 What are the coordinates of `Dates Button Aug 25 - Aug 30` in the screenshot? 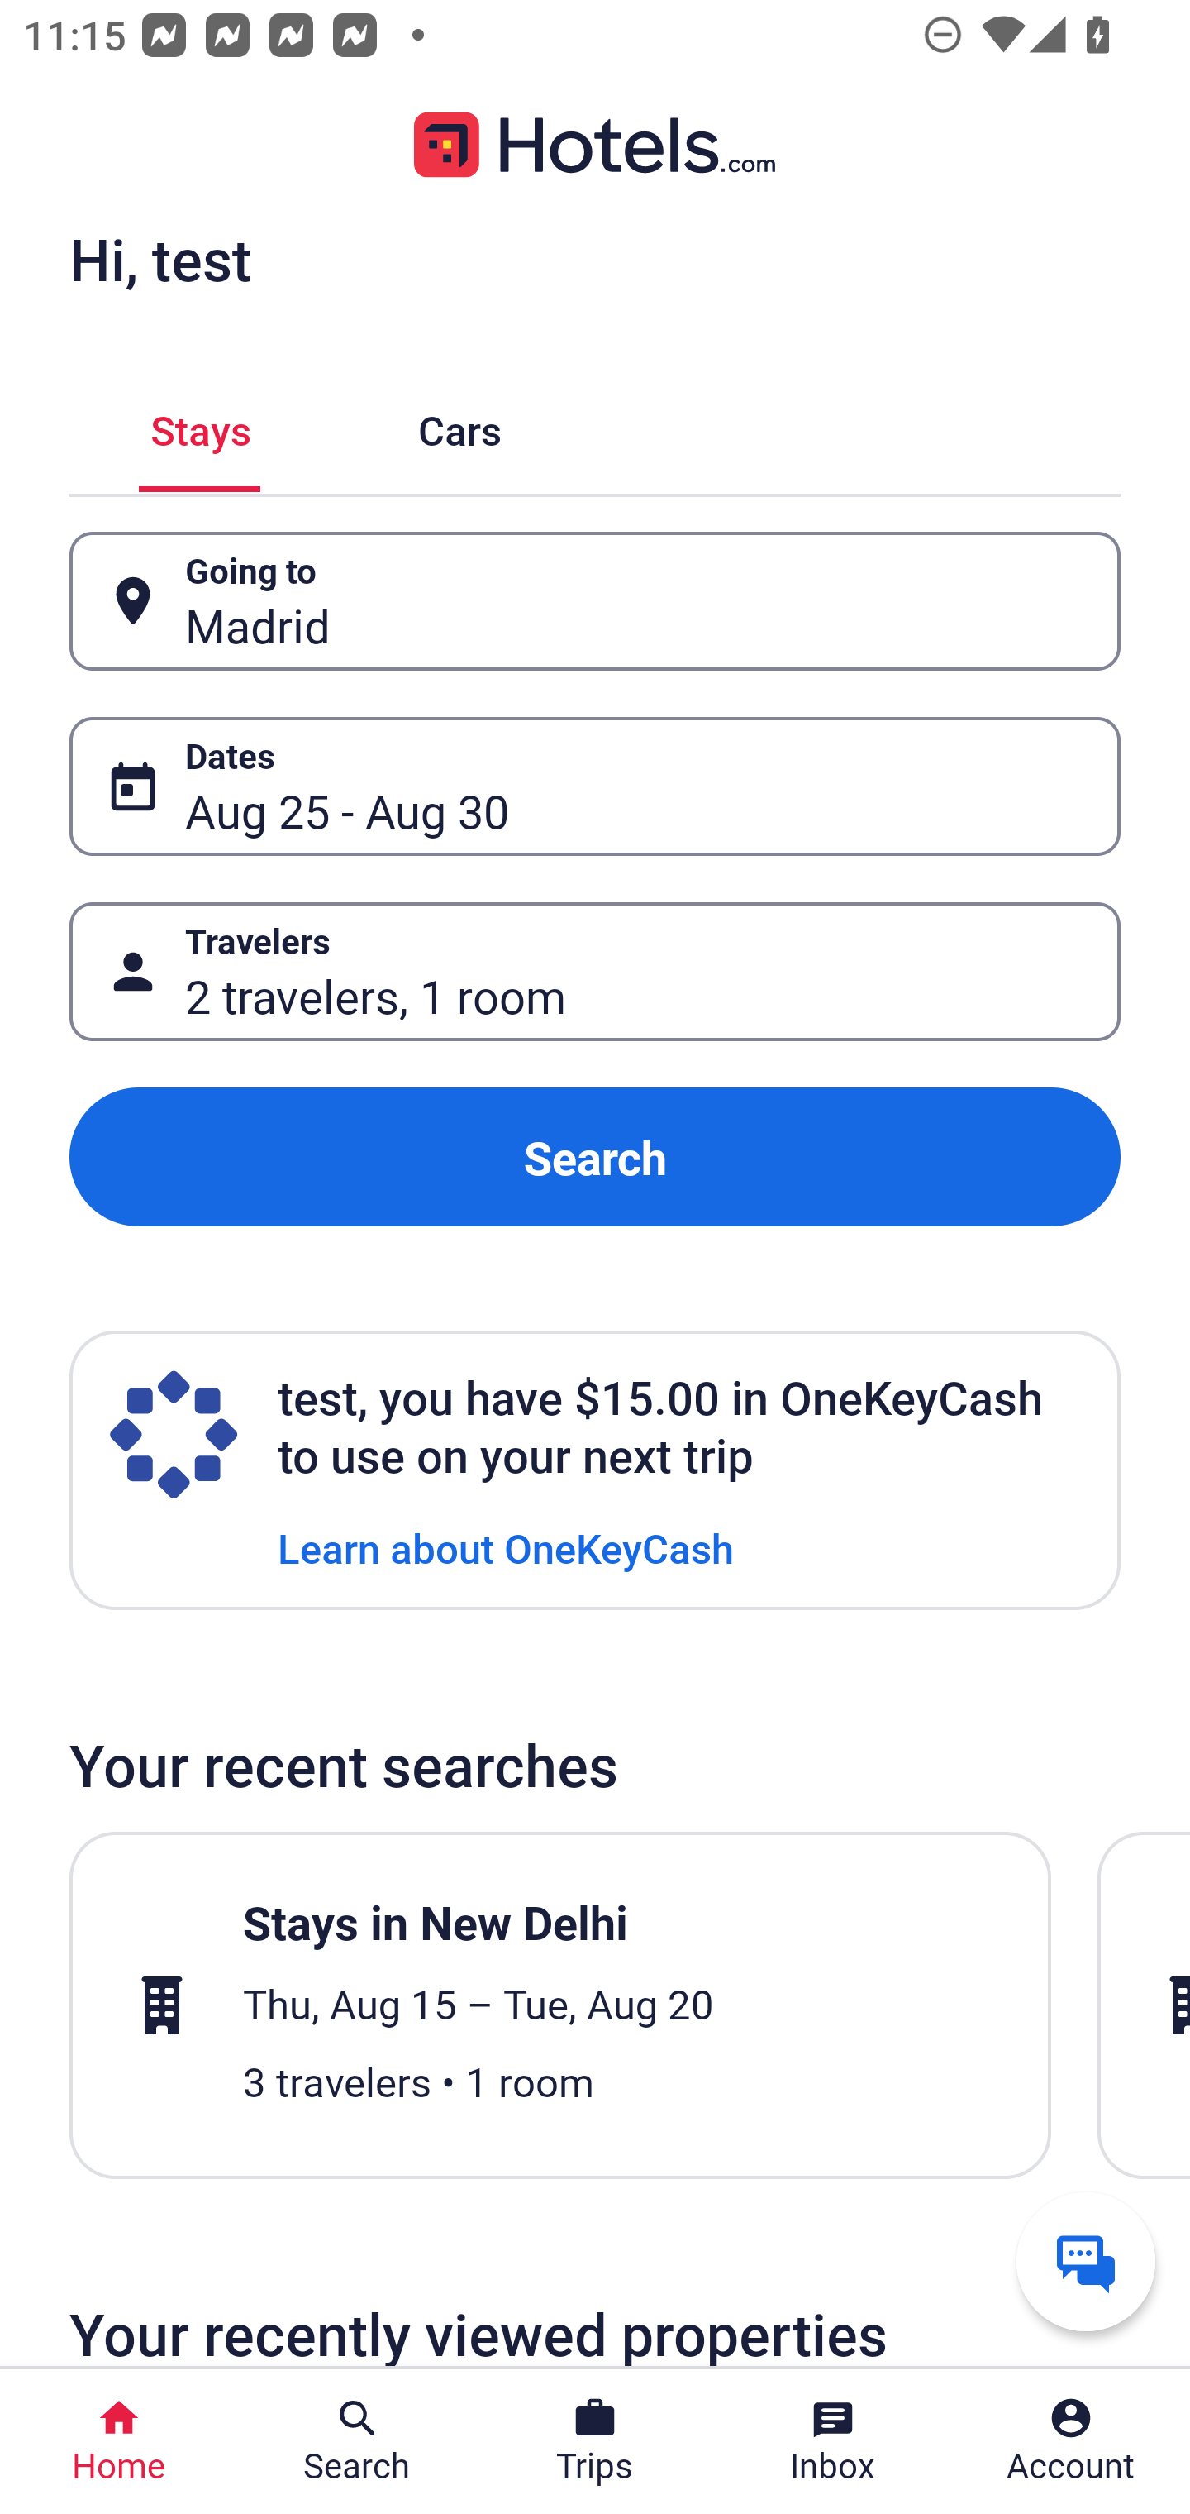 It's located at (595, 786).